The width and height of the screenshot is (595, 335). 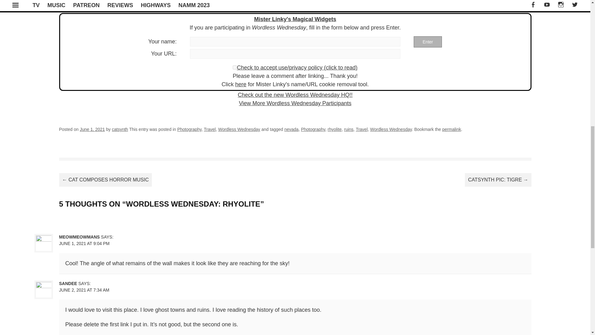 I want to click on   Enter  , so click(x=428, y=42).